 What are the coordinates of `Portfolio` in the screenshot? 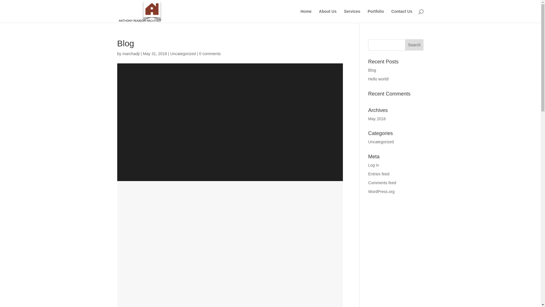 It's located at (376, 16).